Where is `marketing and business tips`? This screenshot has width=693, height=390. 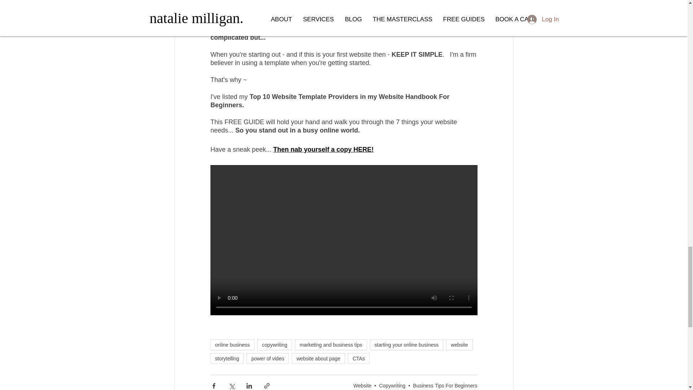 marketing and business tips is located at coordinates (331, 344).